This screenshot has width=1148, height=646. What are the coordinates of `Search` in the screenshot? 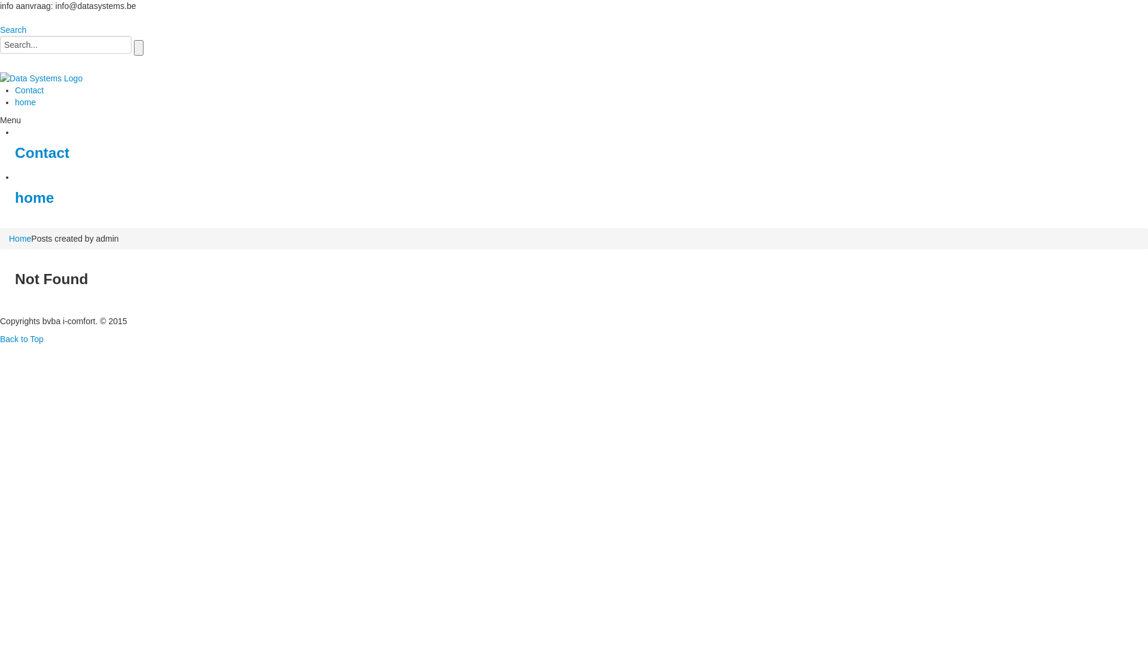 It's located at (13, 30).